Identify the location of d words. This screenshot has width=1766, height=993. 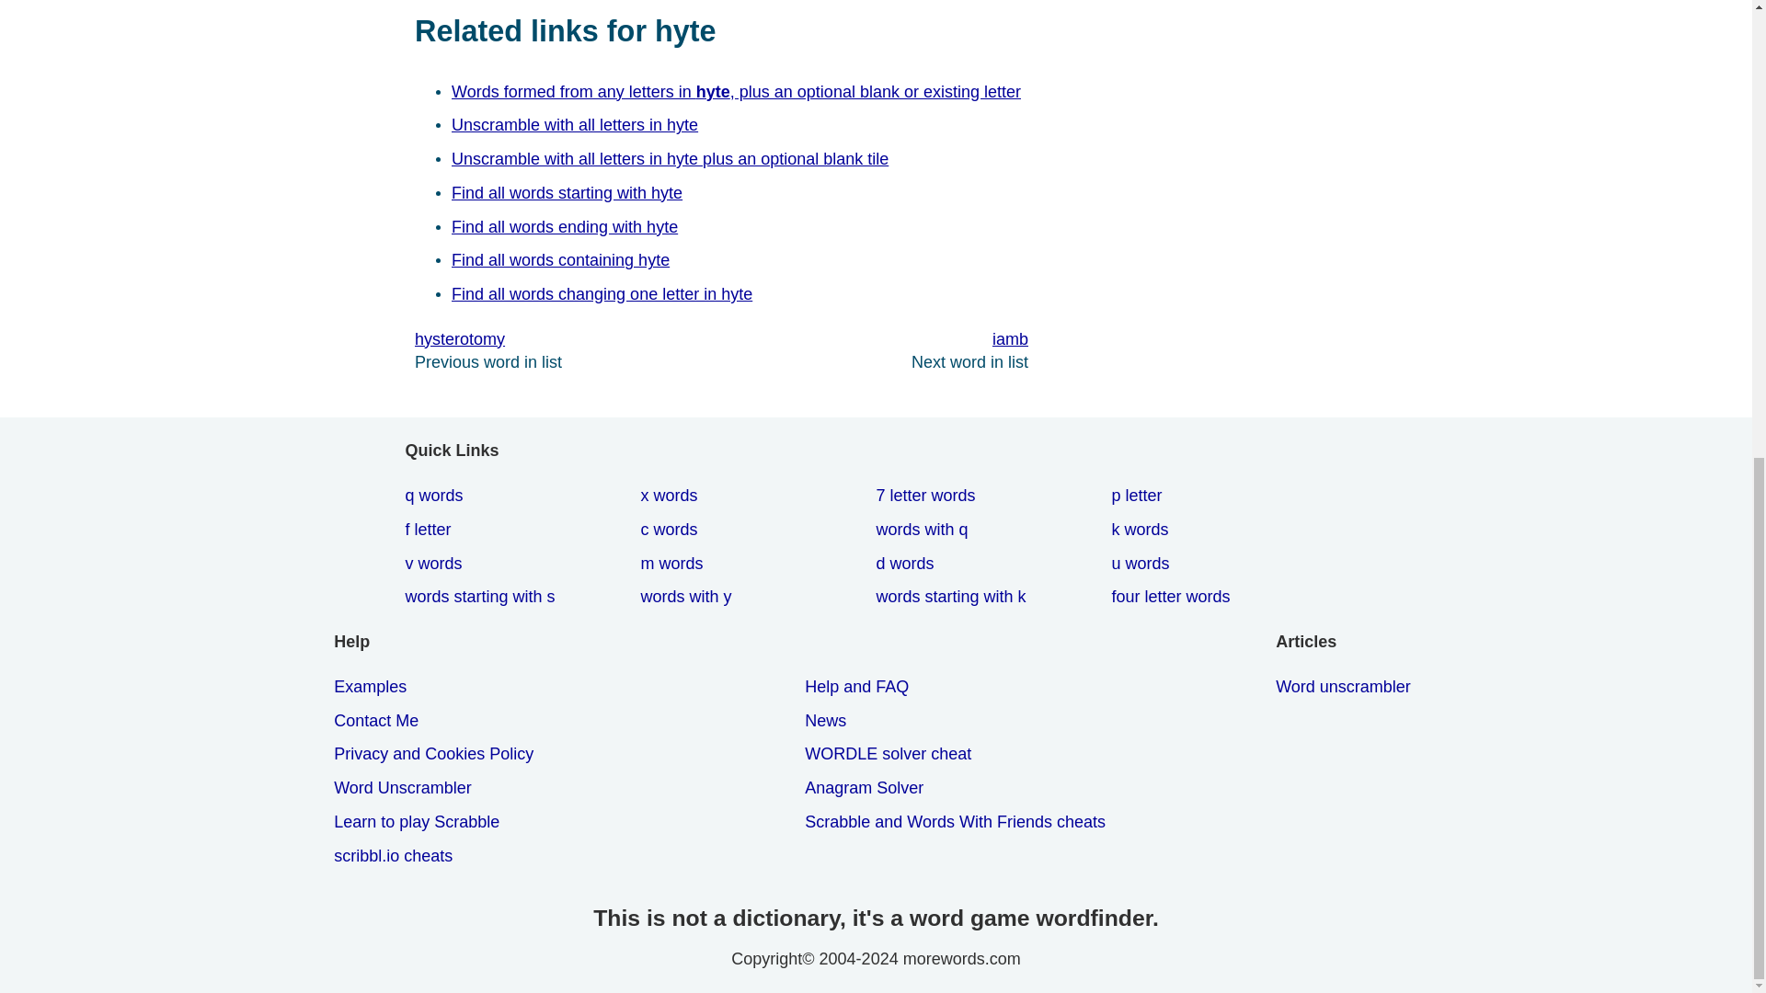
(909, 564).